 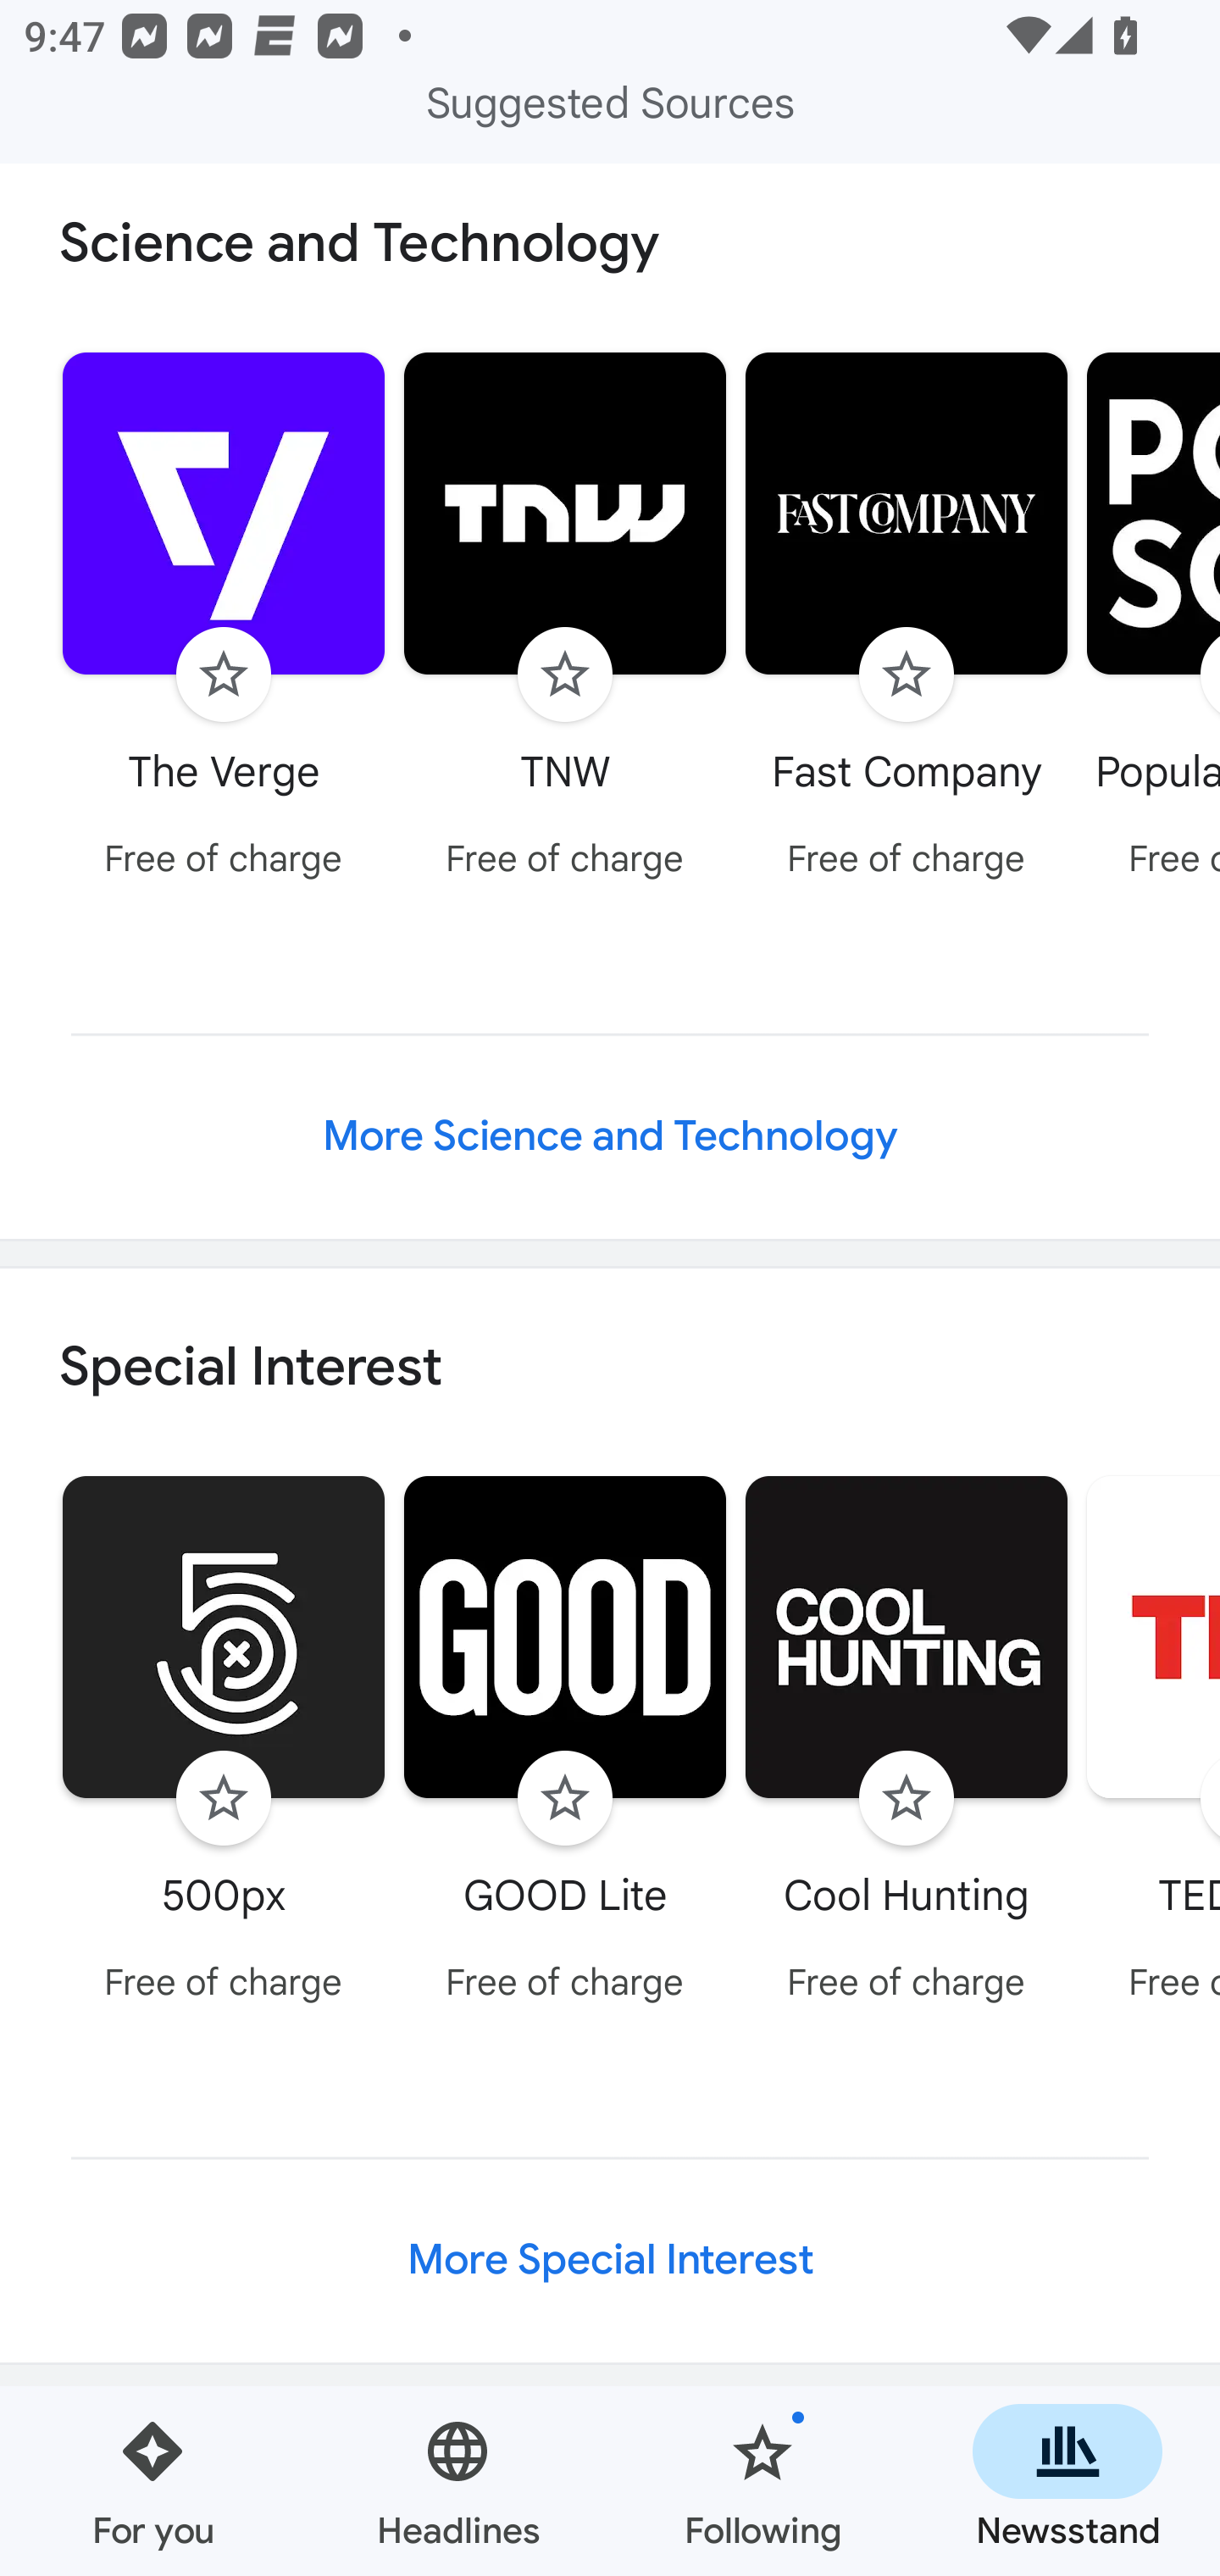 I want to click on Follow Cool Hunting Free of charge, so click(x=907, y=1744).